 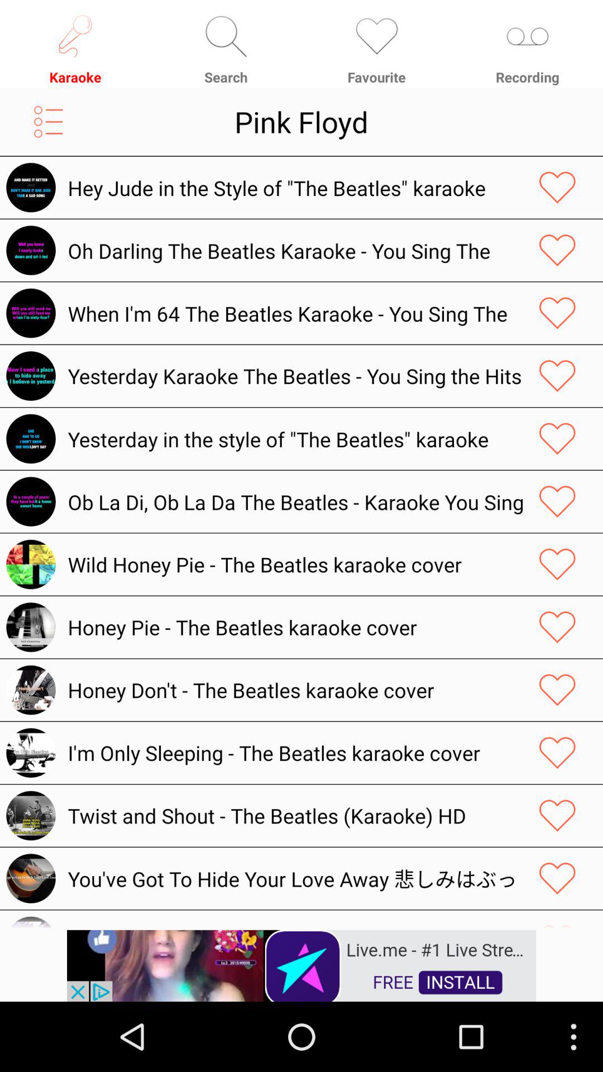 I want to click on link to advertisement, so click(x=301, y=965).